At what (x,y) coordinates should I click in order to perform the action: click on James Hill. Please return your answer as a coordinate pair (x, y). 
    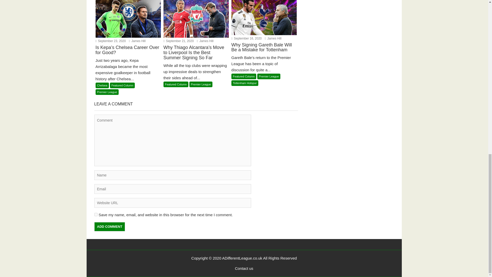
    Looking at the image, I should click on (273, 38).